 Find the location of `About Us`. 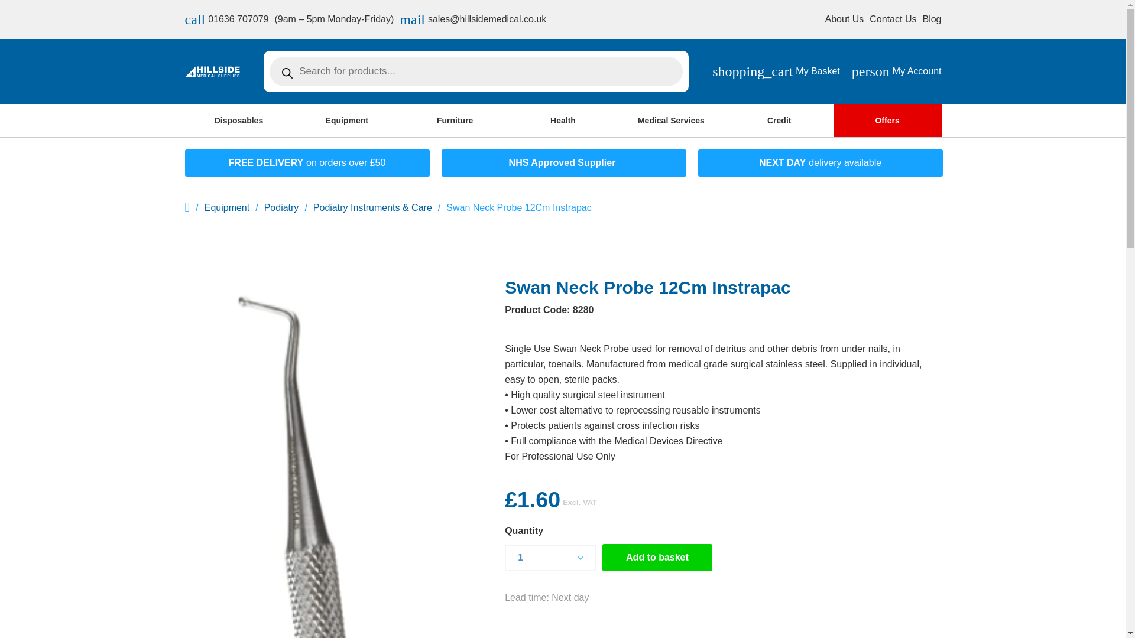

About Us is located at coordinates (931, 19).